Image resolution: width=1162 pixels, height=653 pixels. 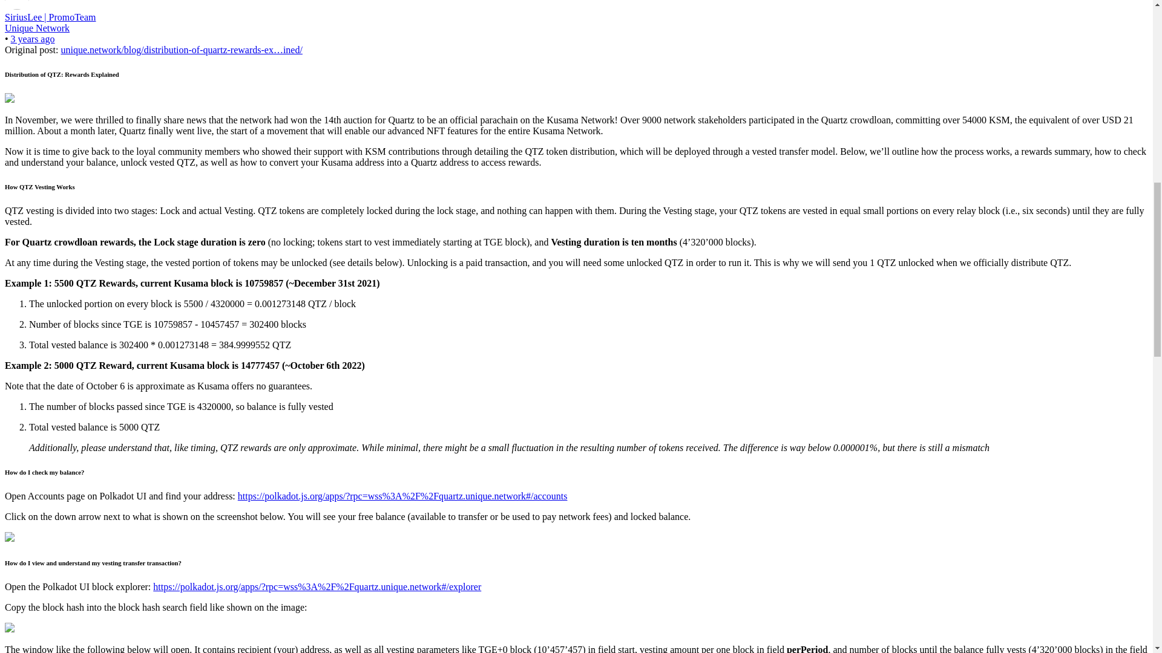 What do you see at coordinates (33, 39) in the screenshot?
I see `3 years ago` at bounding box center [33, 39].